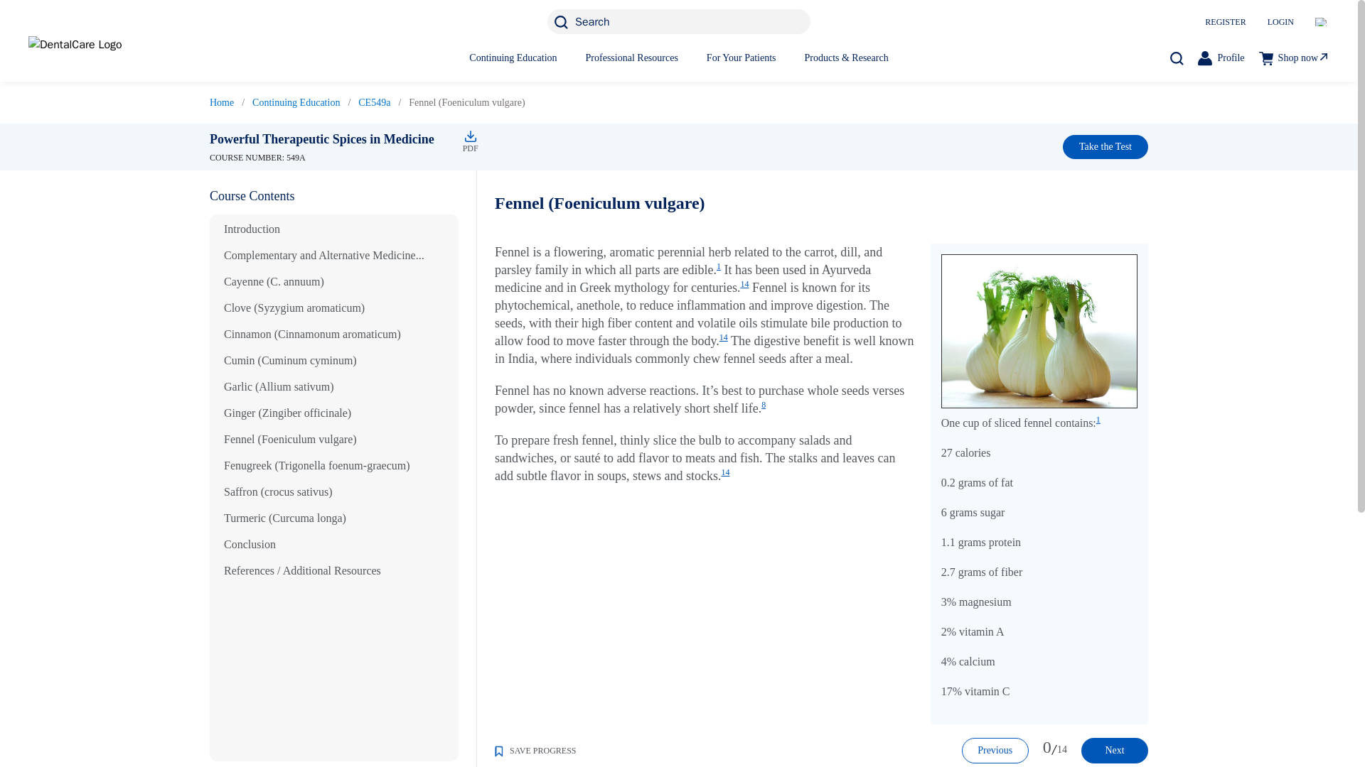 The width and height of the screenshot is (1365, 767). I want to click on CE549a, so click(374, 102).